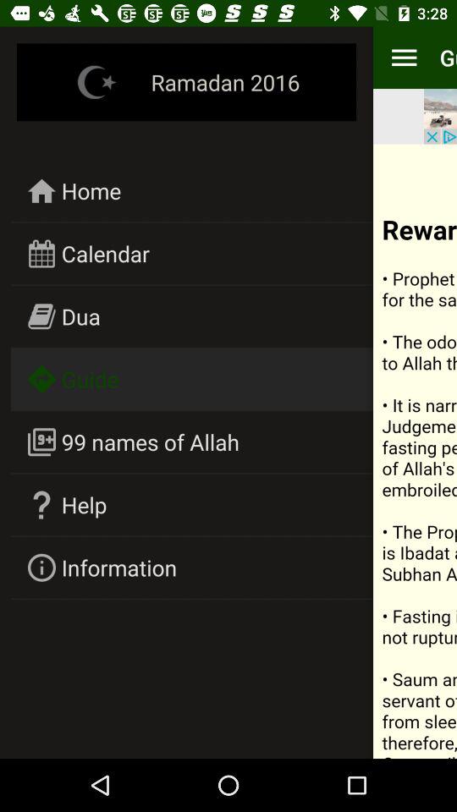  I want to click on close menu, so click(415, 452).